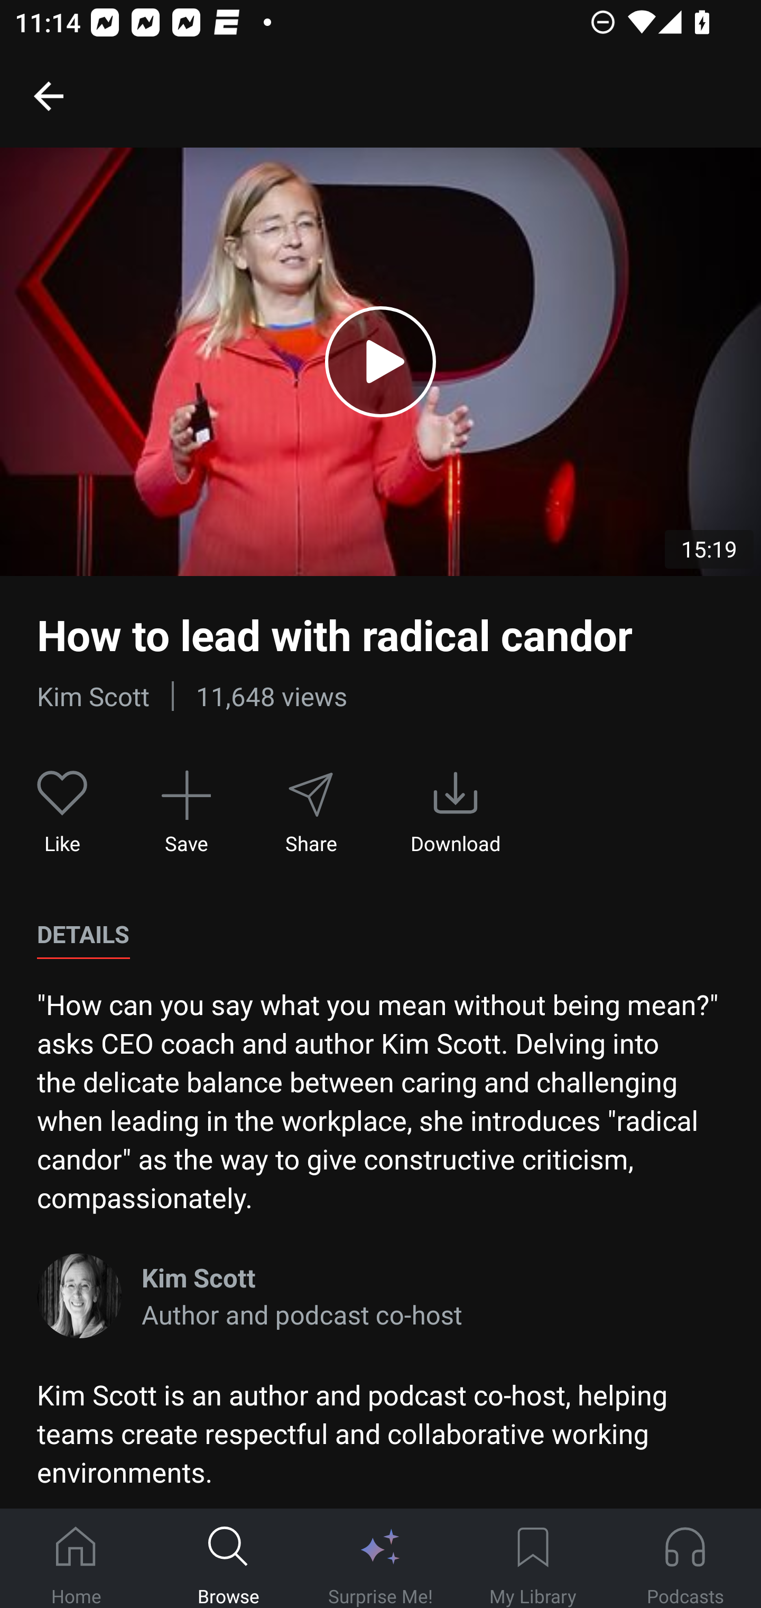  What do you see at coordinates (48, 95) in the screenshot?
I see `Search, back` at bounding box center [48, 95].